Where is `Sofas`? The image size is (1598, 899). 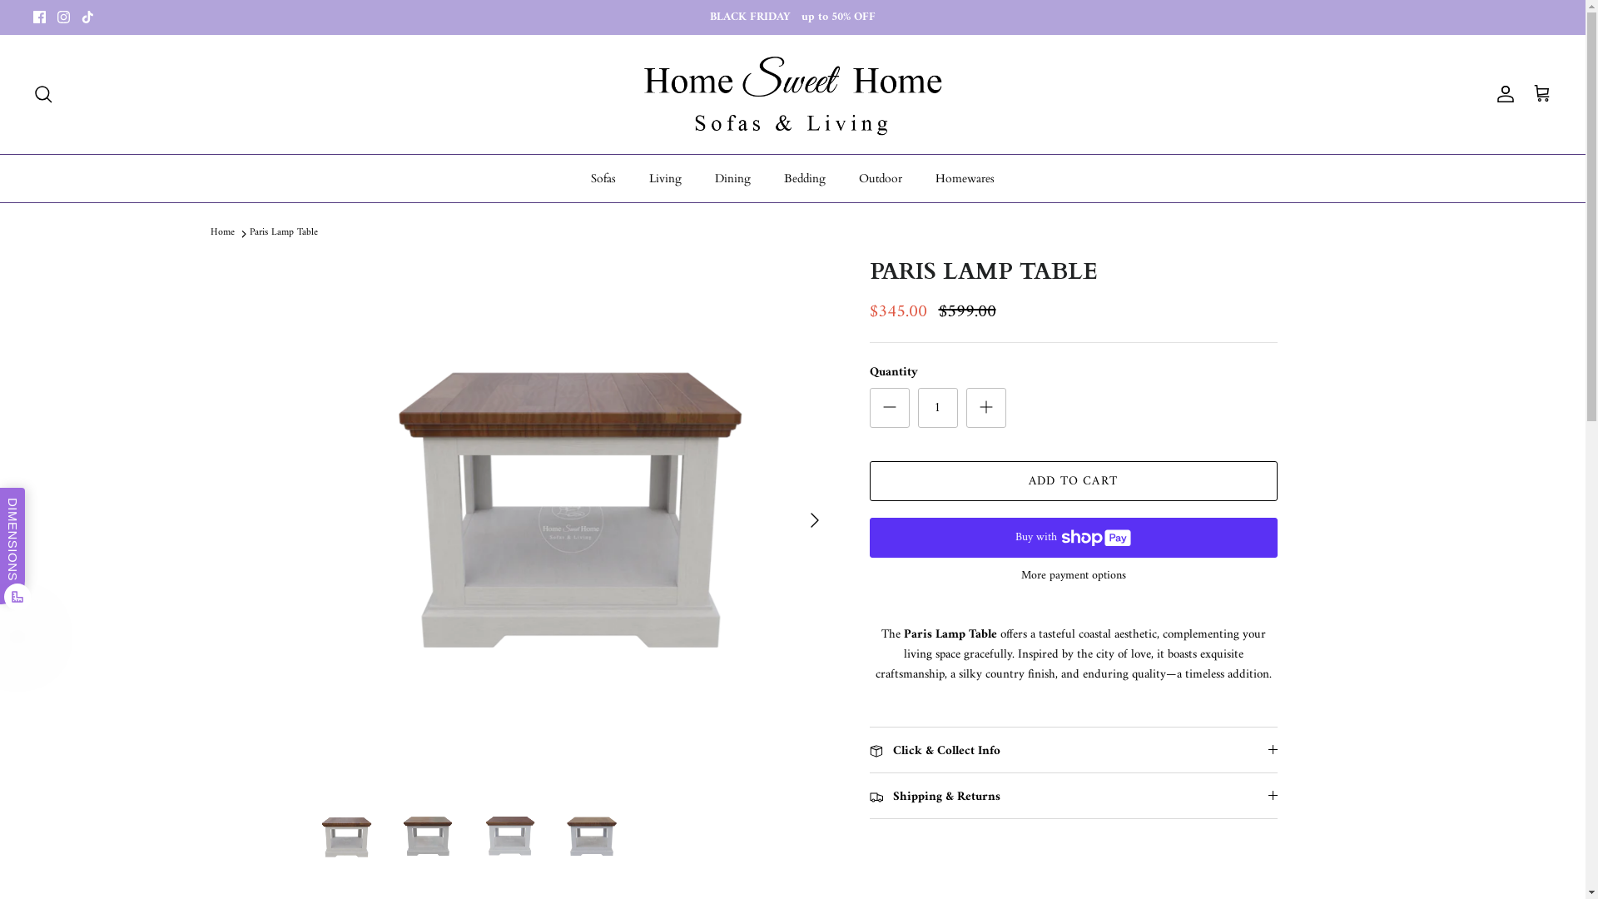 Sofas is located at coordinates (603, 178).